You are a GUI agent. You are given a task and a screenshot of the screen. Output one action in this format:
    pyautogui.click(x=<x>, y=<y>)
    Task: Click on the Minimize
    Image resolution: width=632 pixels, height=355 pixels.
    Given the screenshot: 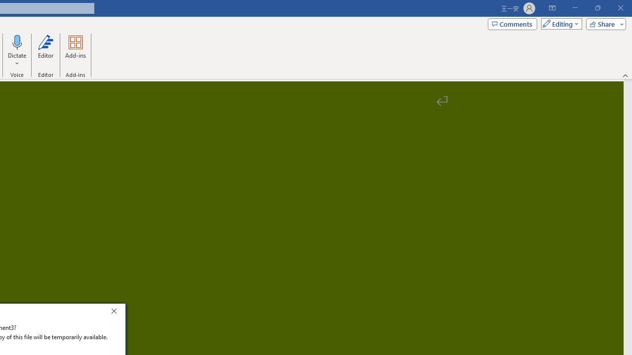 What is the action you would take?
    pyautogui.click(x=575, y=8)
    